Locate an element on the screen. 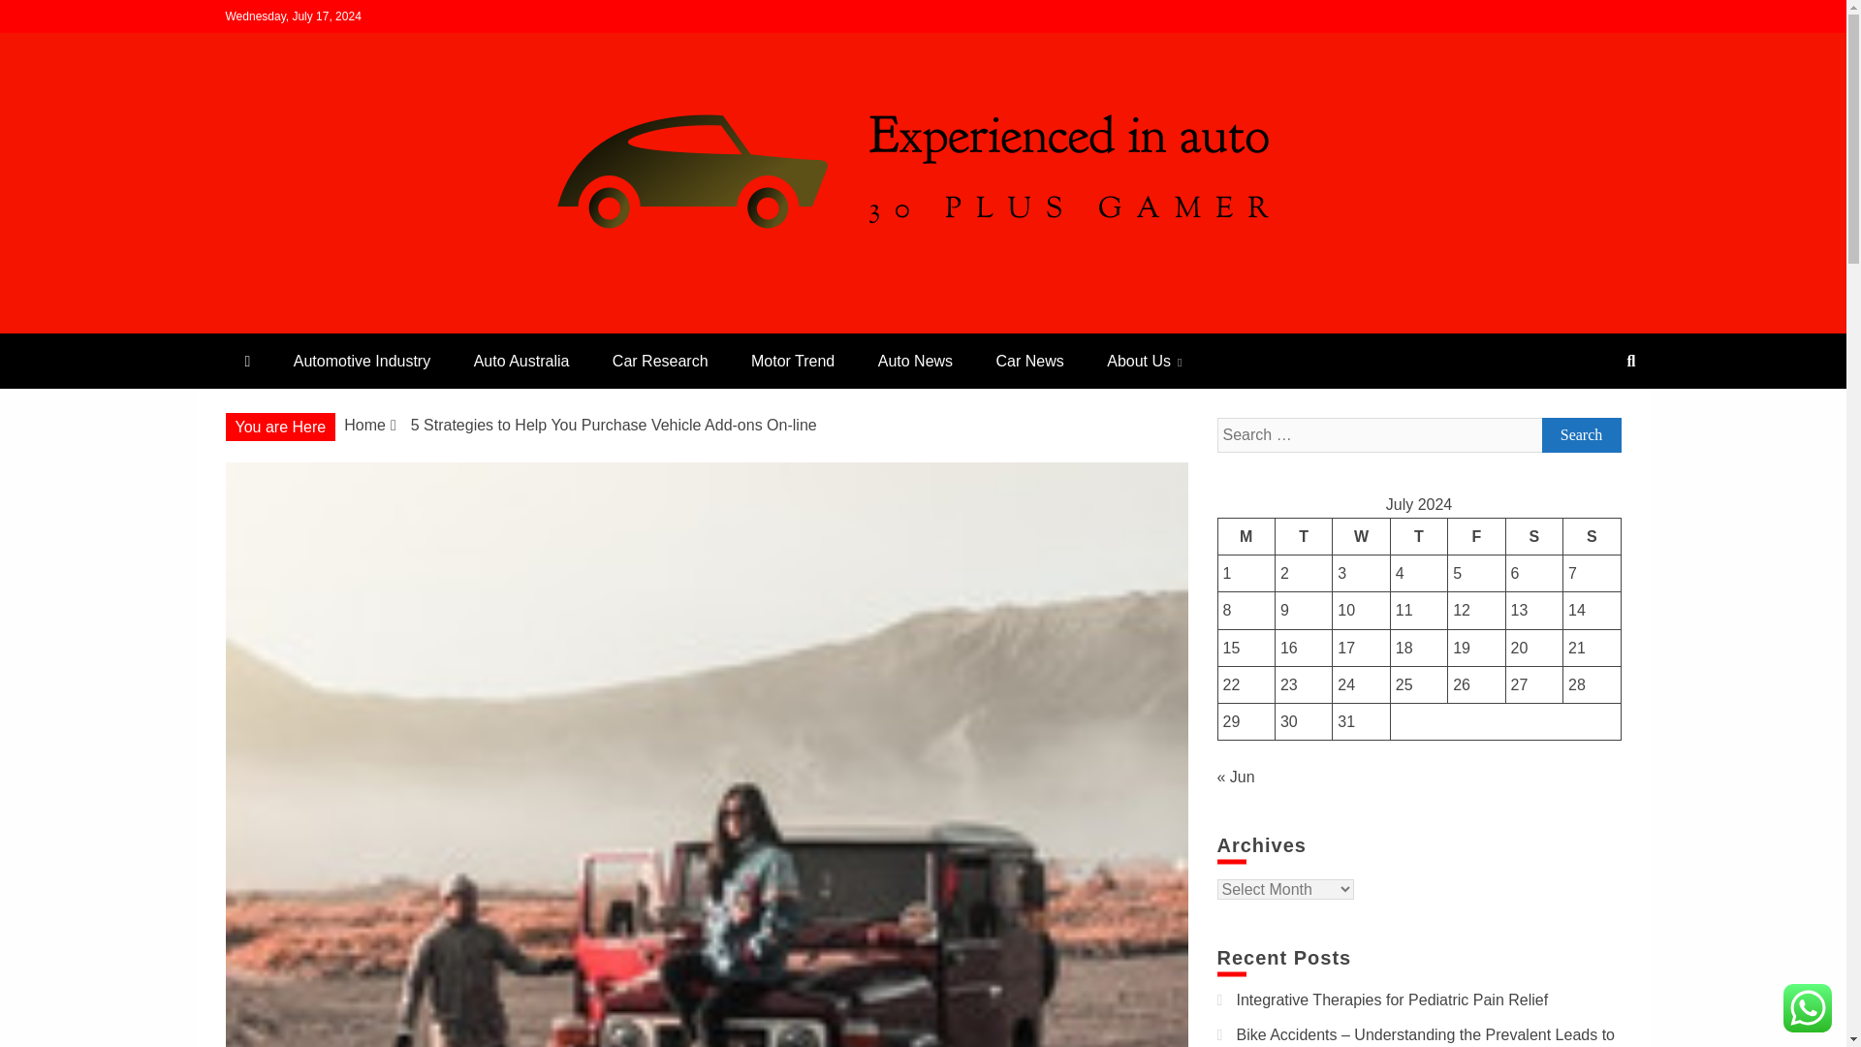 This screenshot has height=1047, width=1861. Thursday is located at coordinates (1419, 535).